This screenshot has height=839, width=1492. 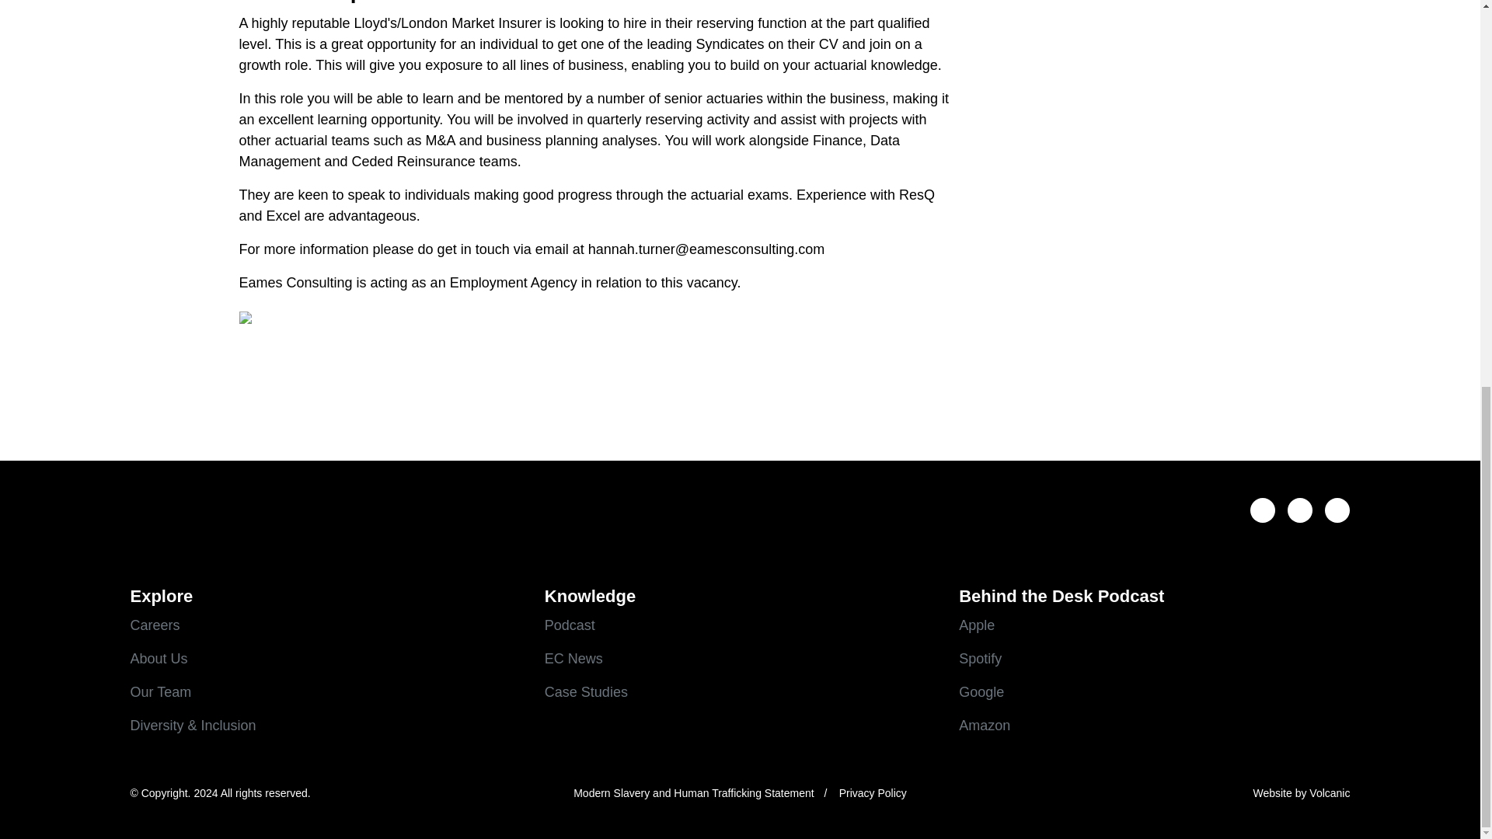 What do you see at coordinates (1155, 659) in the screenshot?
I see `Spotify` at bounding box center [1155, 659].